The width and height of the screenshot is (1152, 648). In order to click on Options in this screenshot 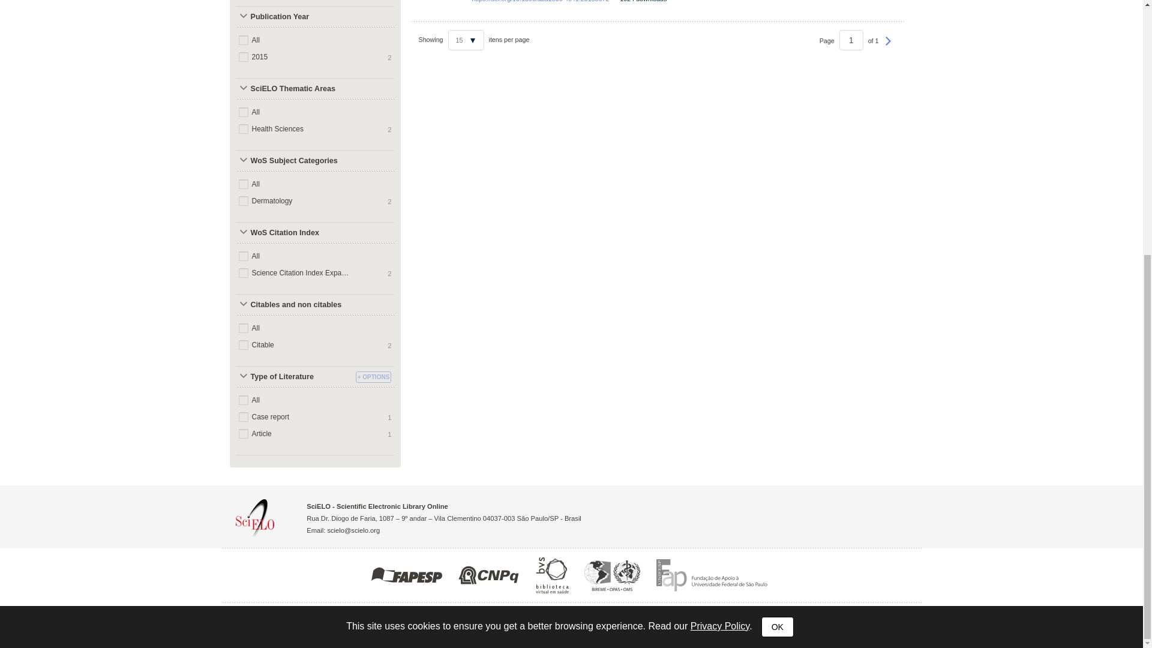, I will do `click(373, 377)`.